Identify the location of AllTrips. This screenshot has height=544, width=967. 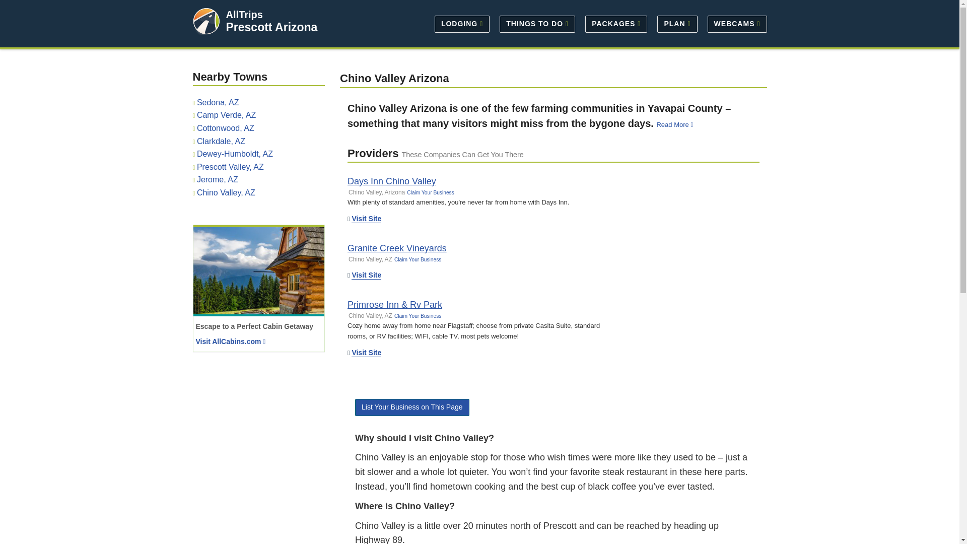
(244, 14).